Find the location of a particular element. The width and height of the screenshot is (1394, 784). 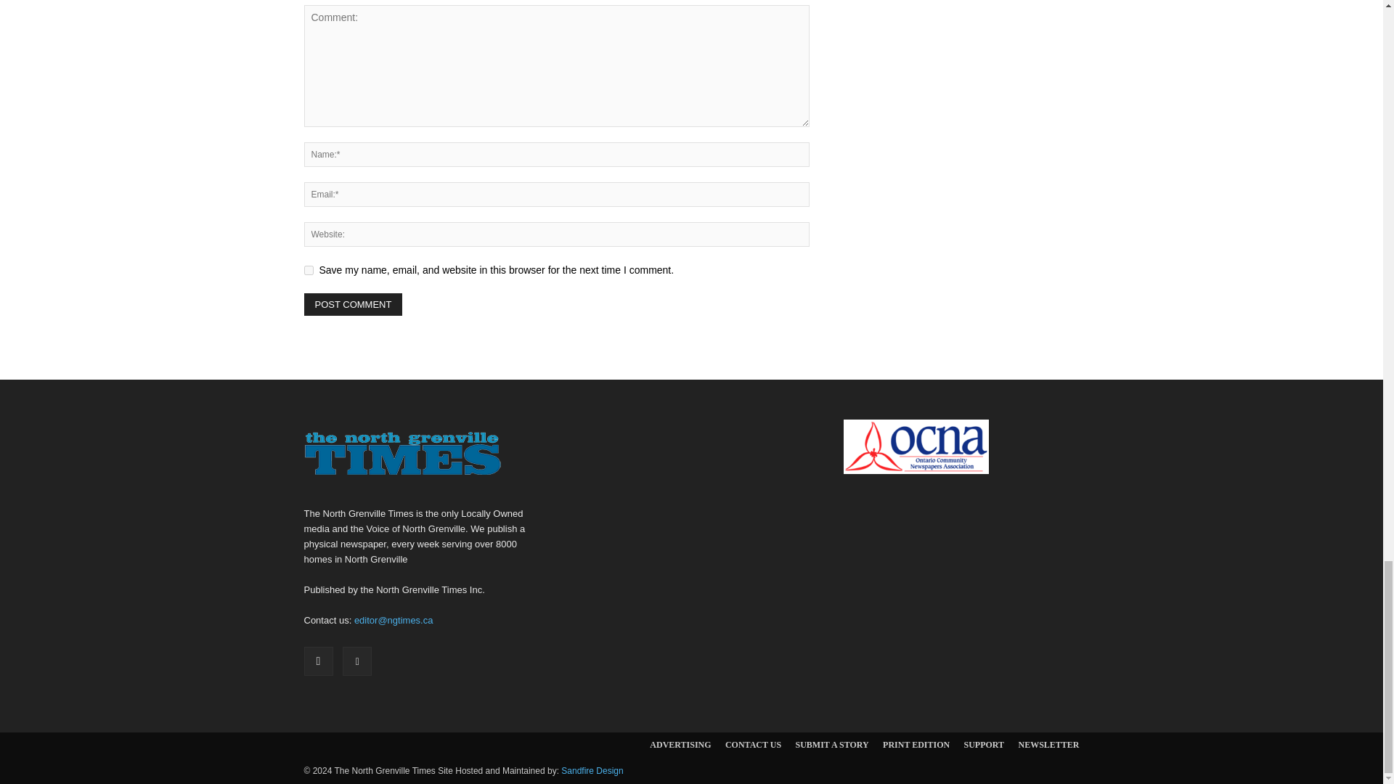

Post Comment is located at coordinates (353, 304).